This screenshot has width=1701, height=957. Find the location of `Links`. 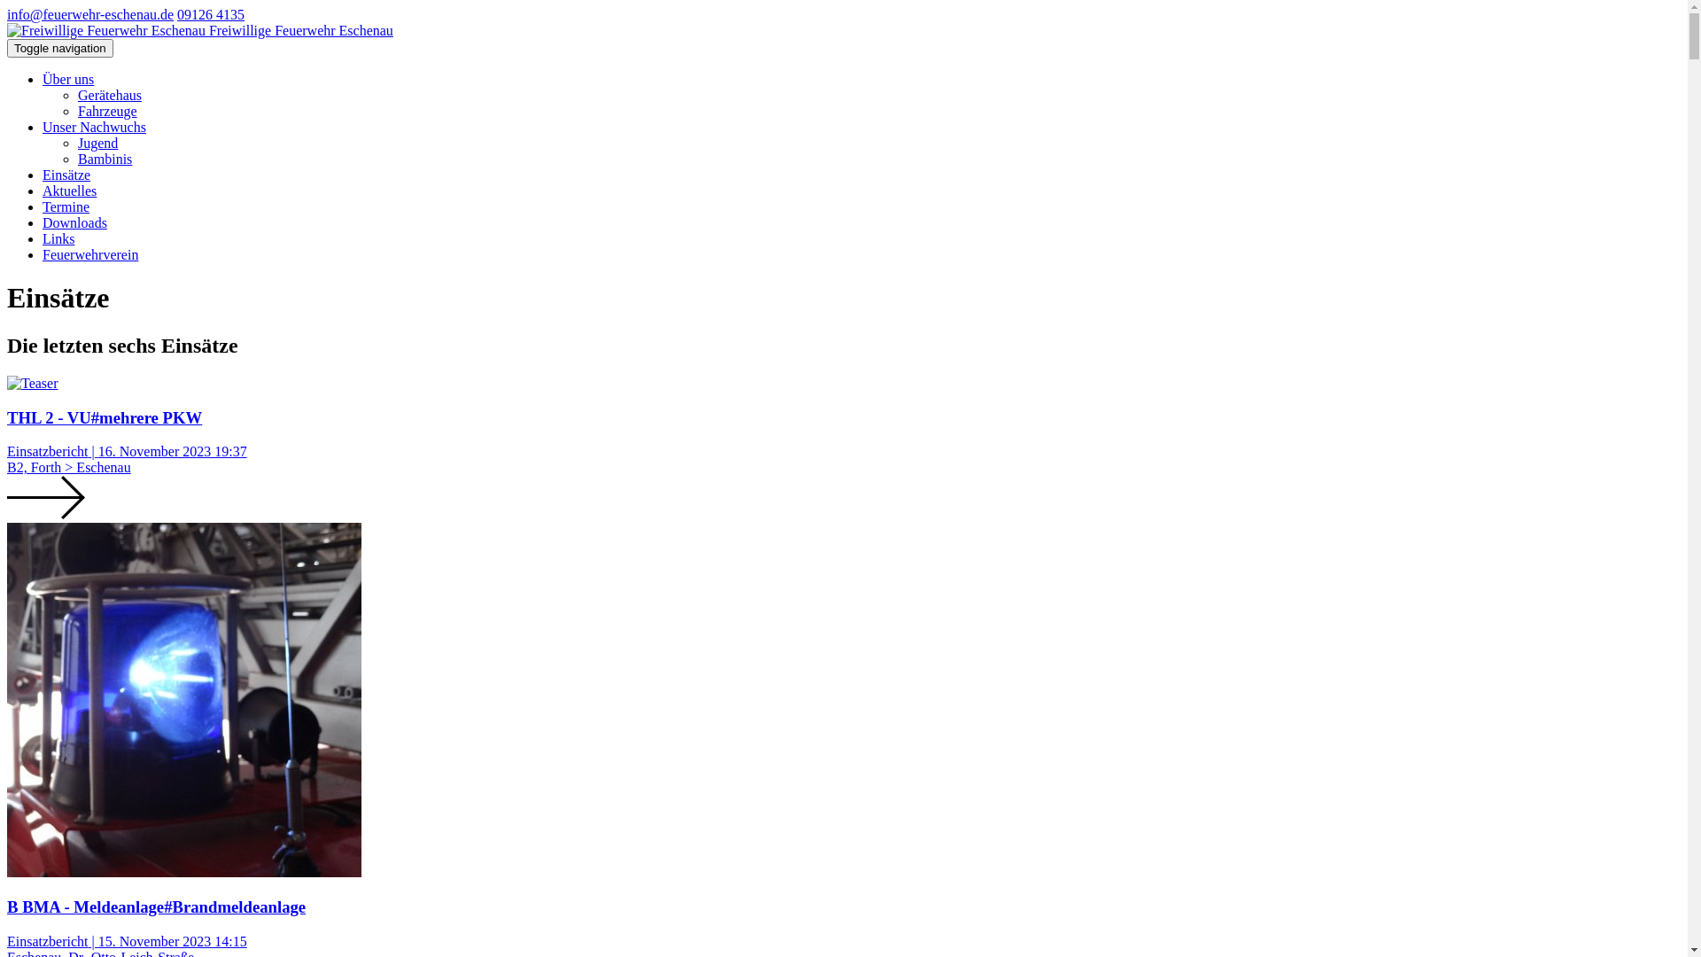

Links is located at coordinates (58, 239).